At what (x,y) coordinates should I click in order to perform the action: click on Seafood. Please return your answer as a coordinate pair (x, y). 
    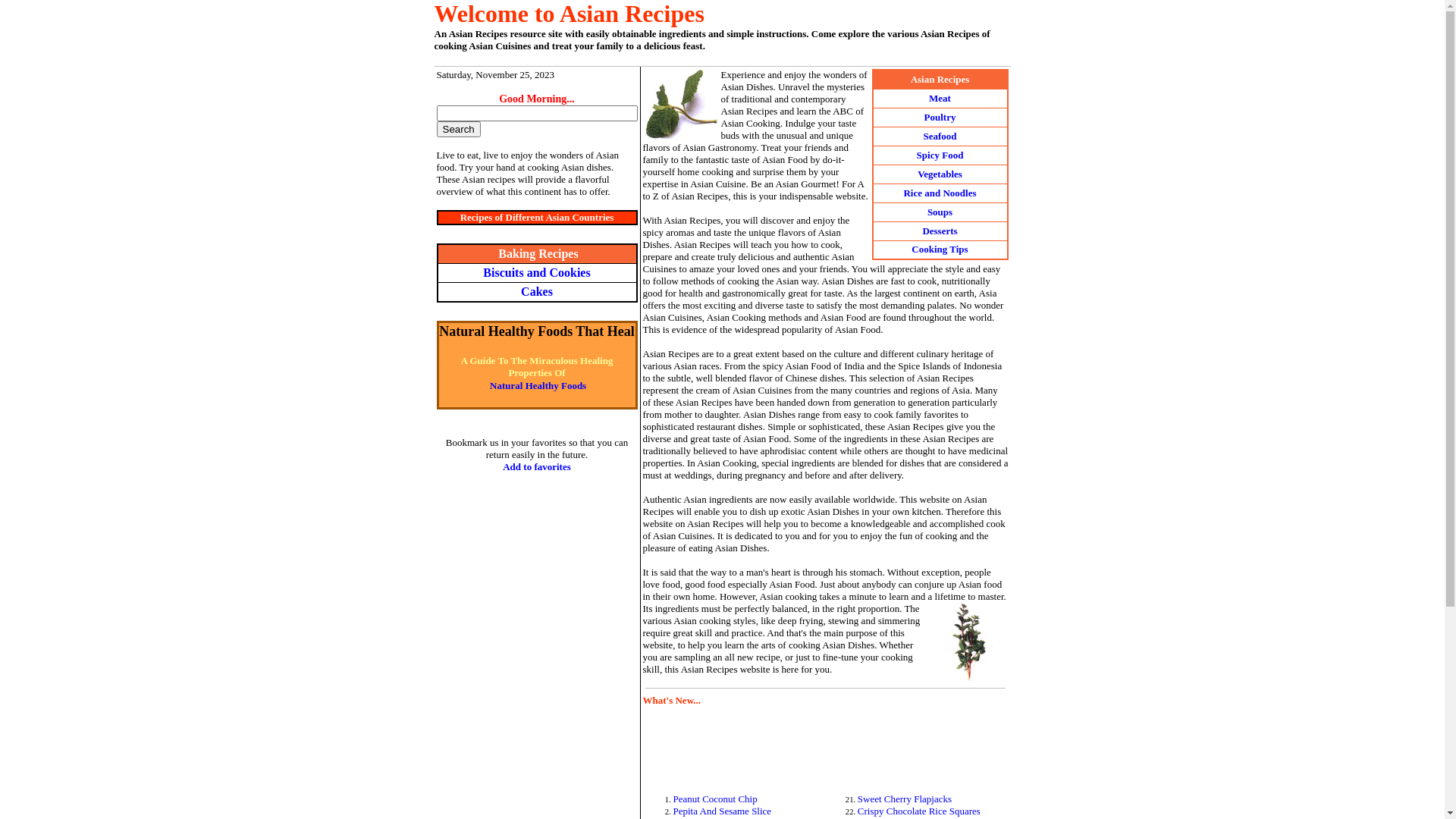
    Looking at the image, I should click on (940, 136).